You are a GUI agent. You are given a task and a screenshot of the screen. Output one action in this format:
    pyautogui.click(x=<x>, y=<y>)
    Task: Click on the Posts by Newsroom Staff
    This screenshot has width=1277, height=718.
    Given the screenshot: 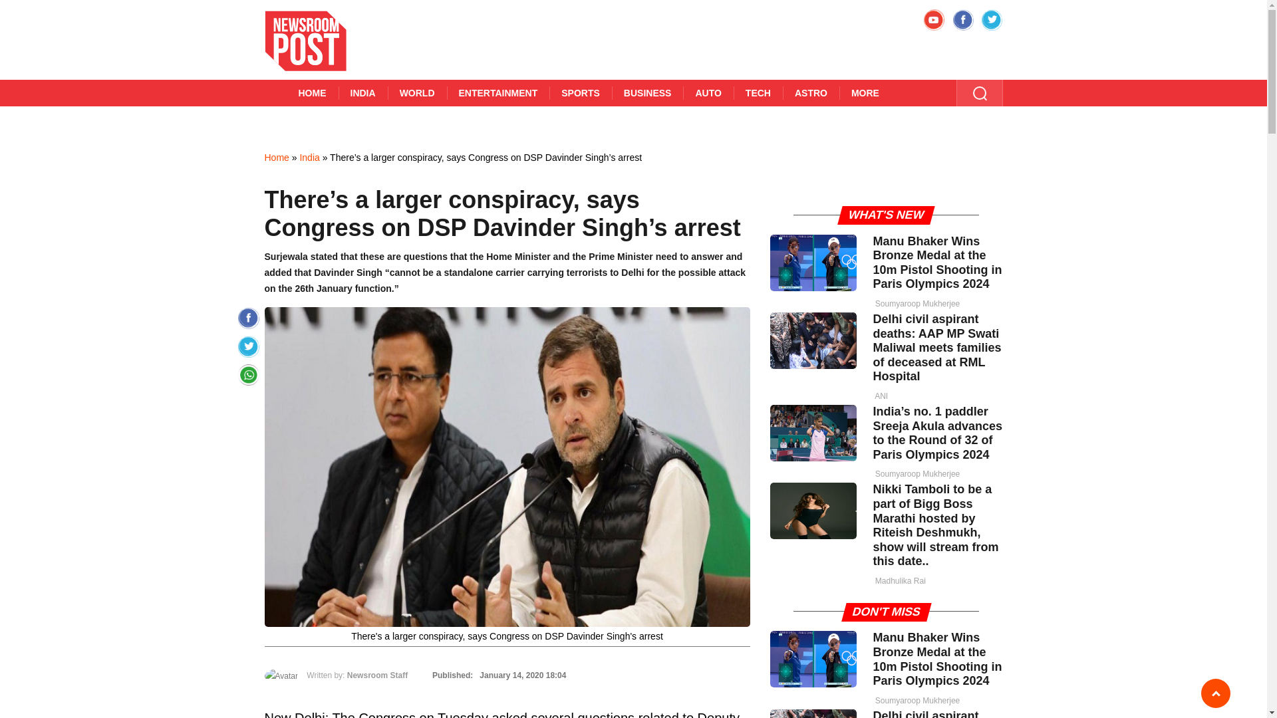 What is the action you would take?
    pyautogui.click(x=377, y=675)
    